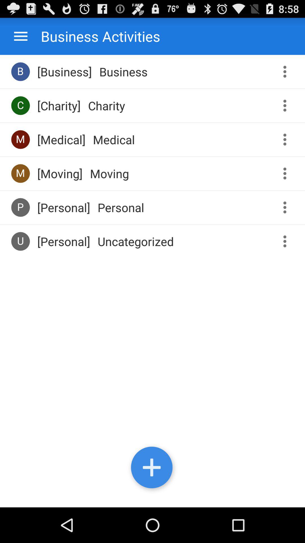 This screenshot has width=305, height=543. I want to click on charity information toggle, so click(287, 106).